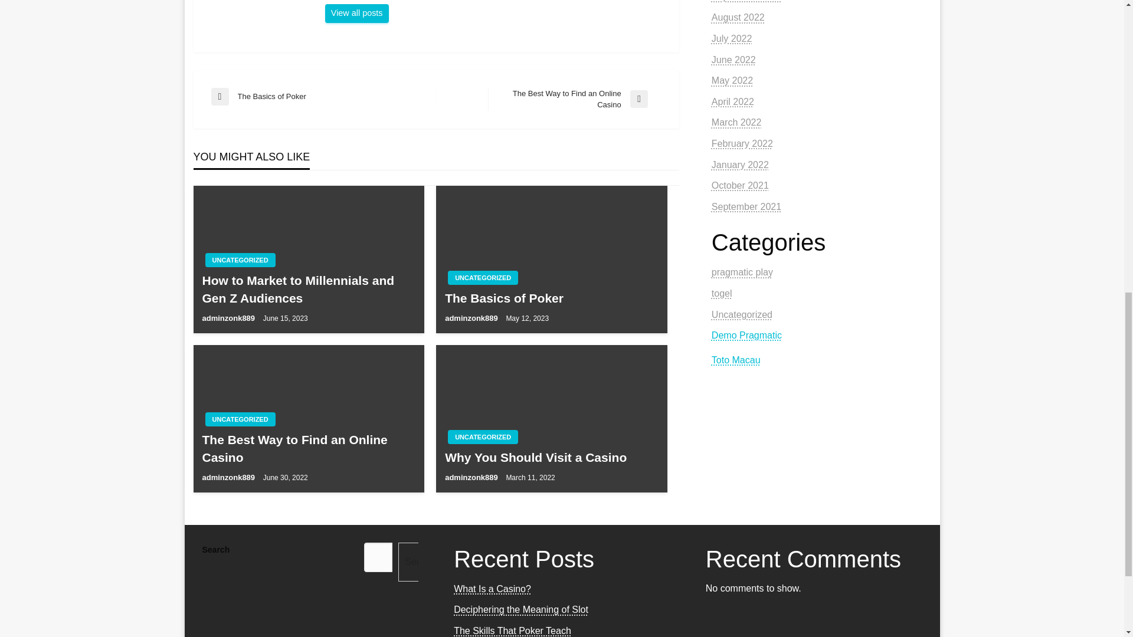 This screenshot has height=637, width=1133. Describe the element at coordinates (483, 436) in the screenshot. I see `UNCATEGORIZED` at that location.